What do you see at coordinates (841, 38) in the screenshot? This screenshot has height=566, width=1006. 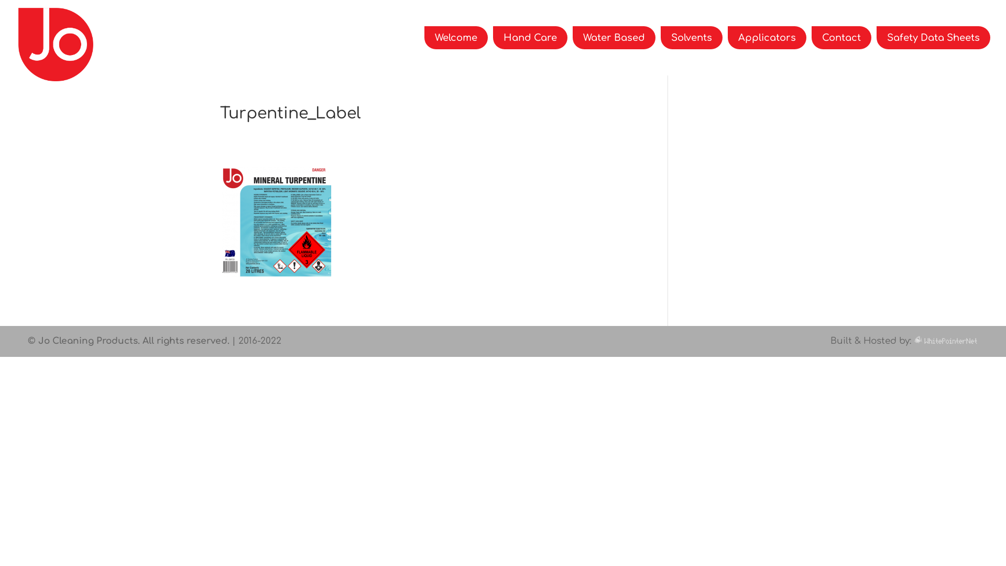 I see `Contact` at bounding box center [841, 38].